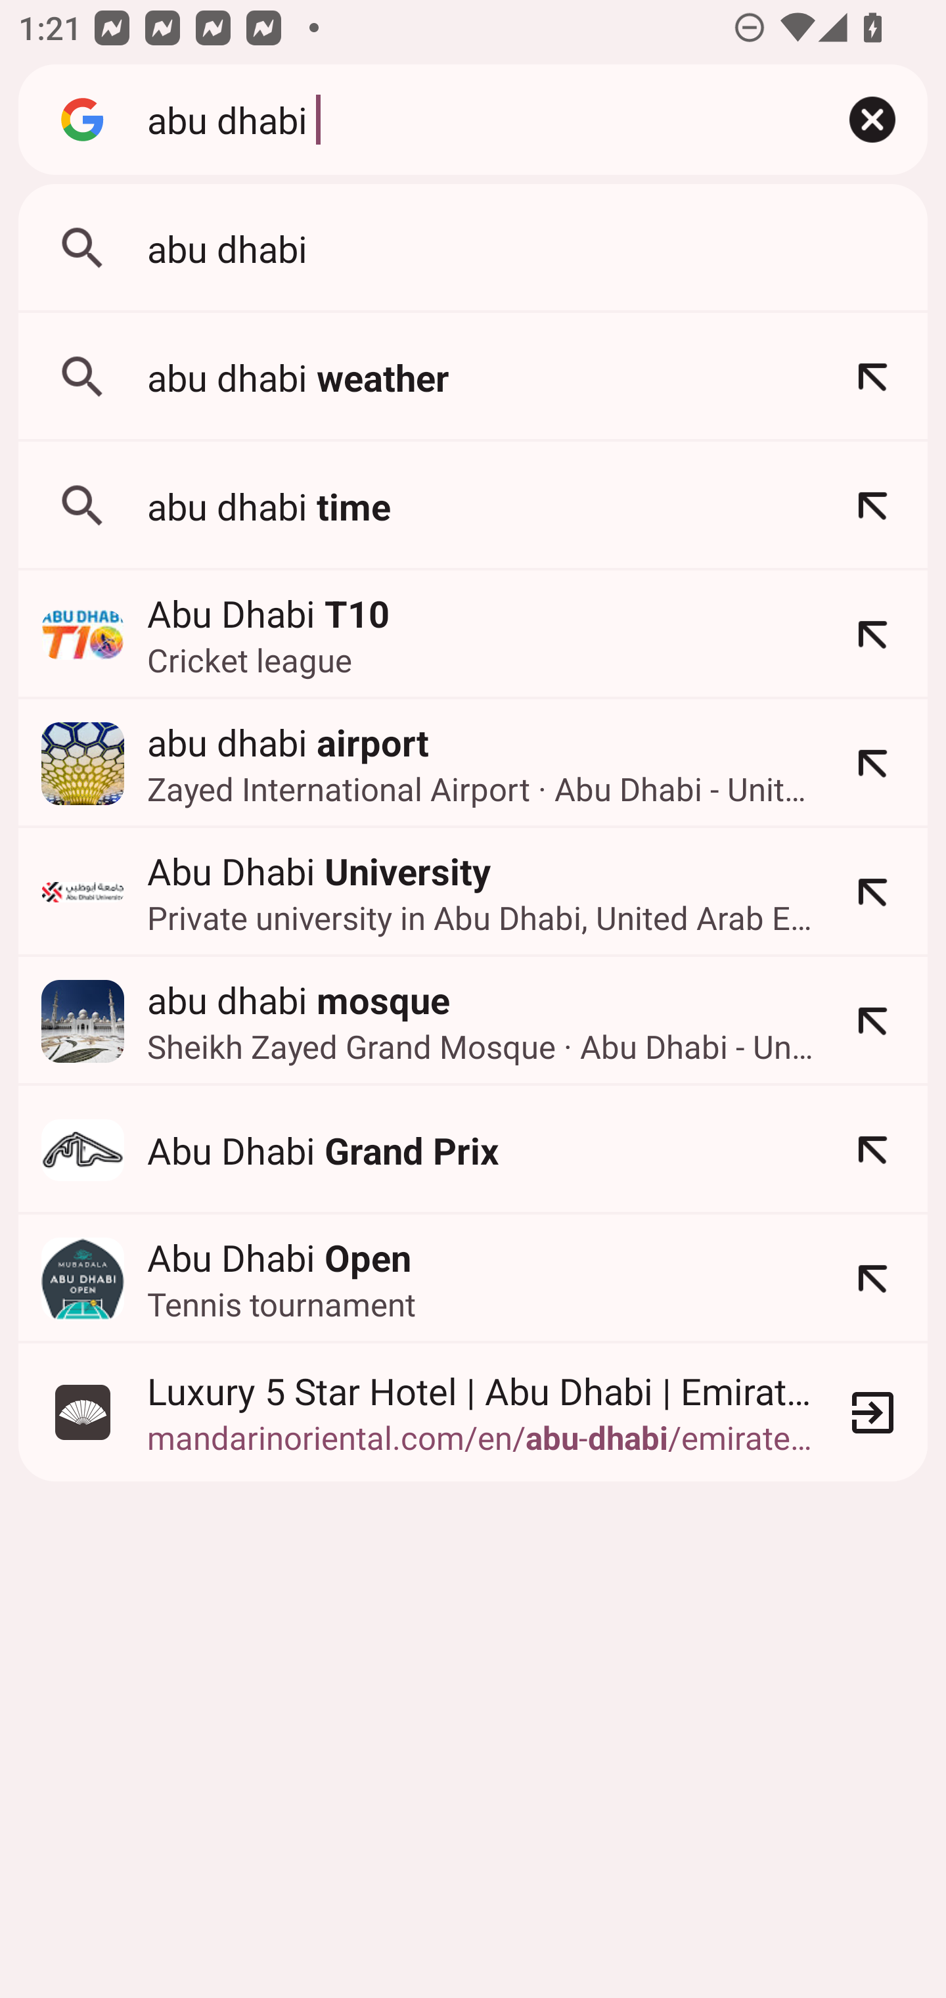  Describe the element at coordinates (872, 1278) in the screenshot. I see `Refine: abu dhabi open` at that location.